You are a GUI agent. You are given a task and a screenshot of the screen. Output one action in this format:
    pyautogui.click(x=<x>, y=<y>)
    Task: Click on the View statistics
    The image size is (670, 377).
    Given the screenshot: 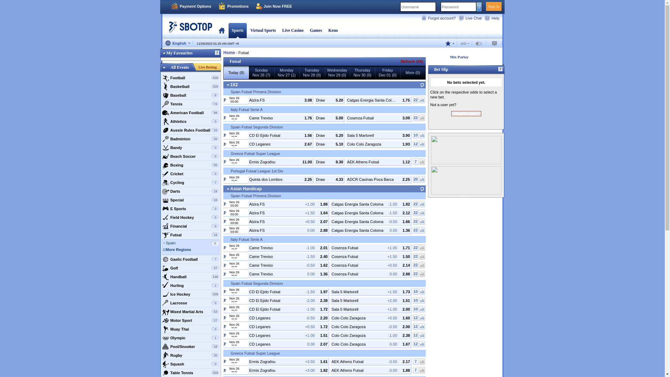 What is the action you would take?
    pyautogui.click(x=422, y=221)
    